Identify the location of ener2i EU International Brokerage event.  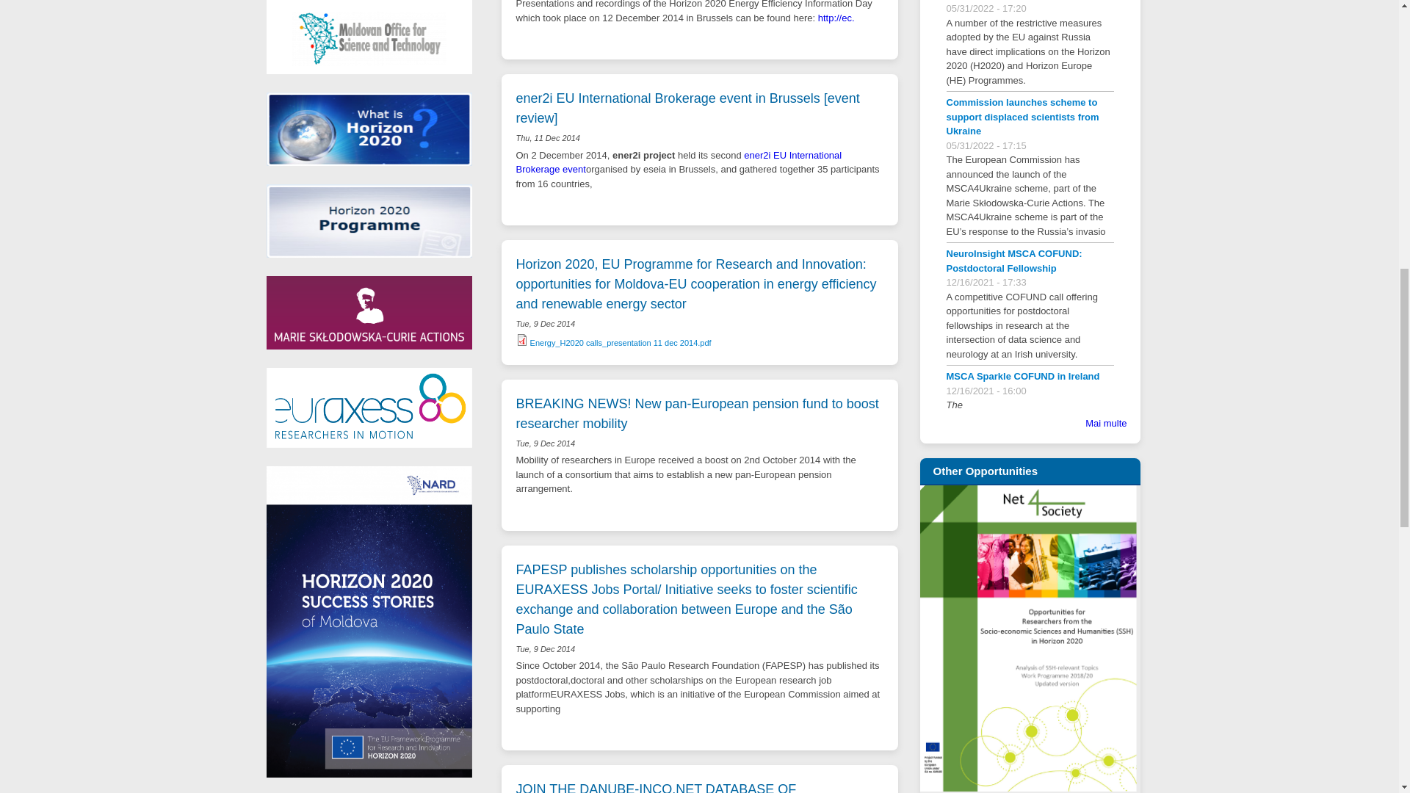
(679, 162).